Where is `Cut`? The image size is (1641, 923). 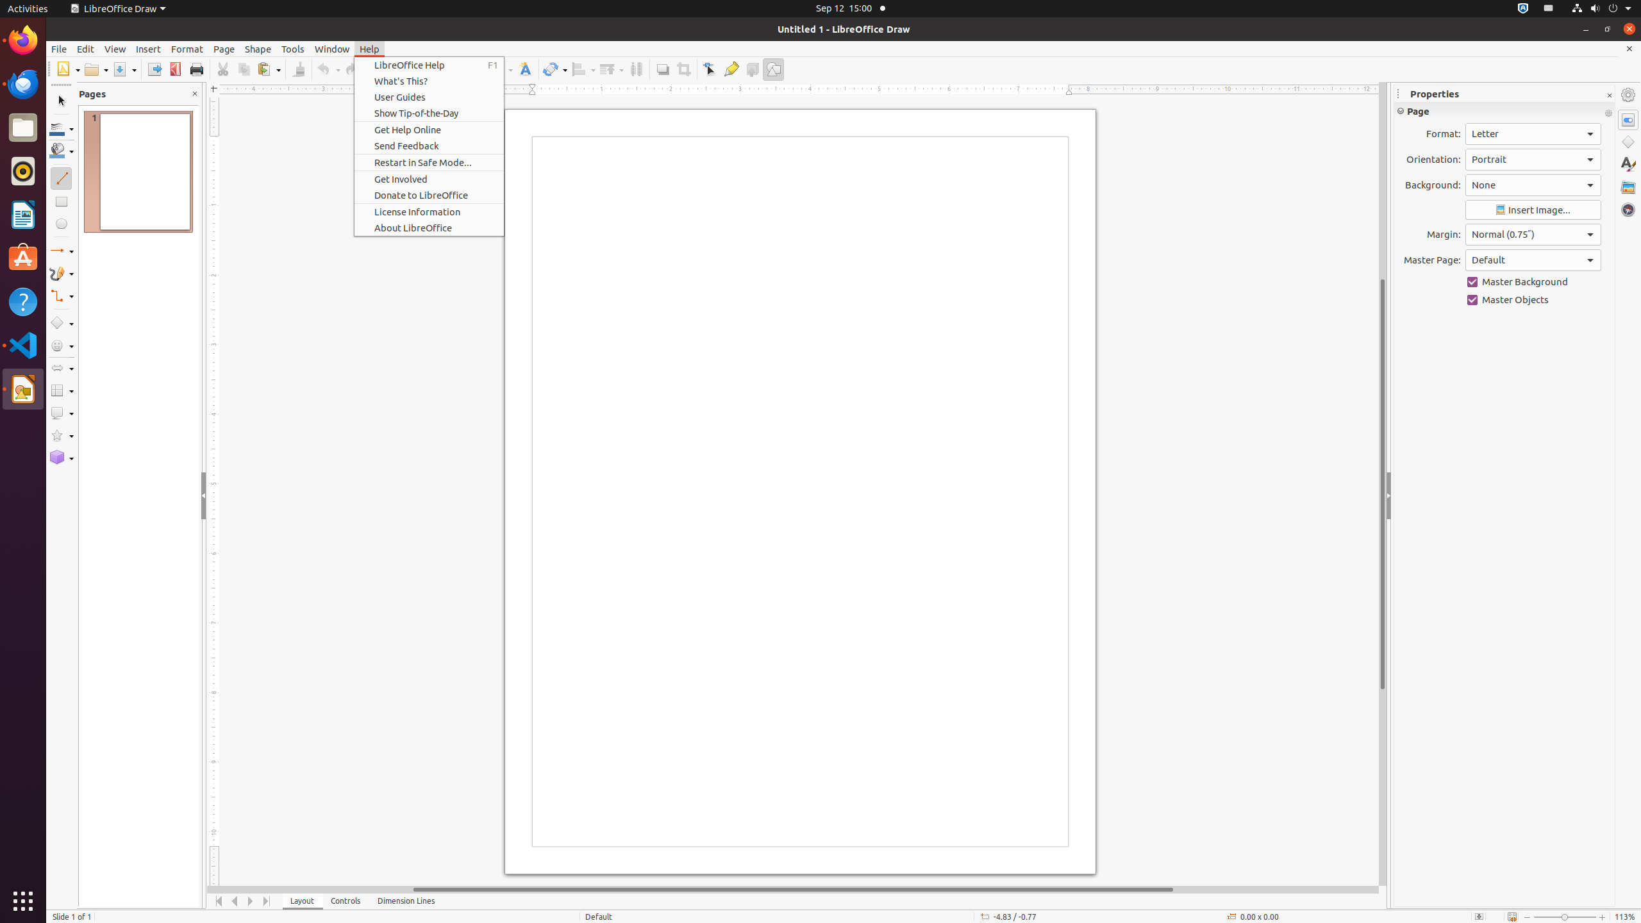 Cut is located at coordinates (223, 69).